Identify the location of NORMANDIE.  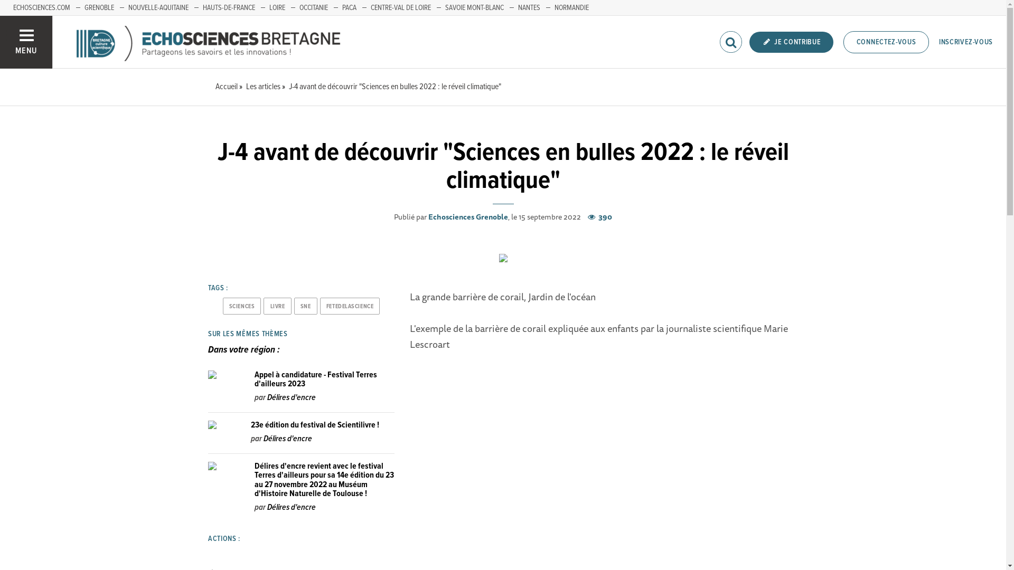
(571, 8).